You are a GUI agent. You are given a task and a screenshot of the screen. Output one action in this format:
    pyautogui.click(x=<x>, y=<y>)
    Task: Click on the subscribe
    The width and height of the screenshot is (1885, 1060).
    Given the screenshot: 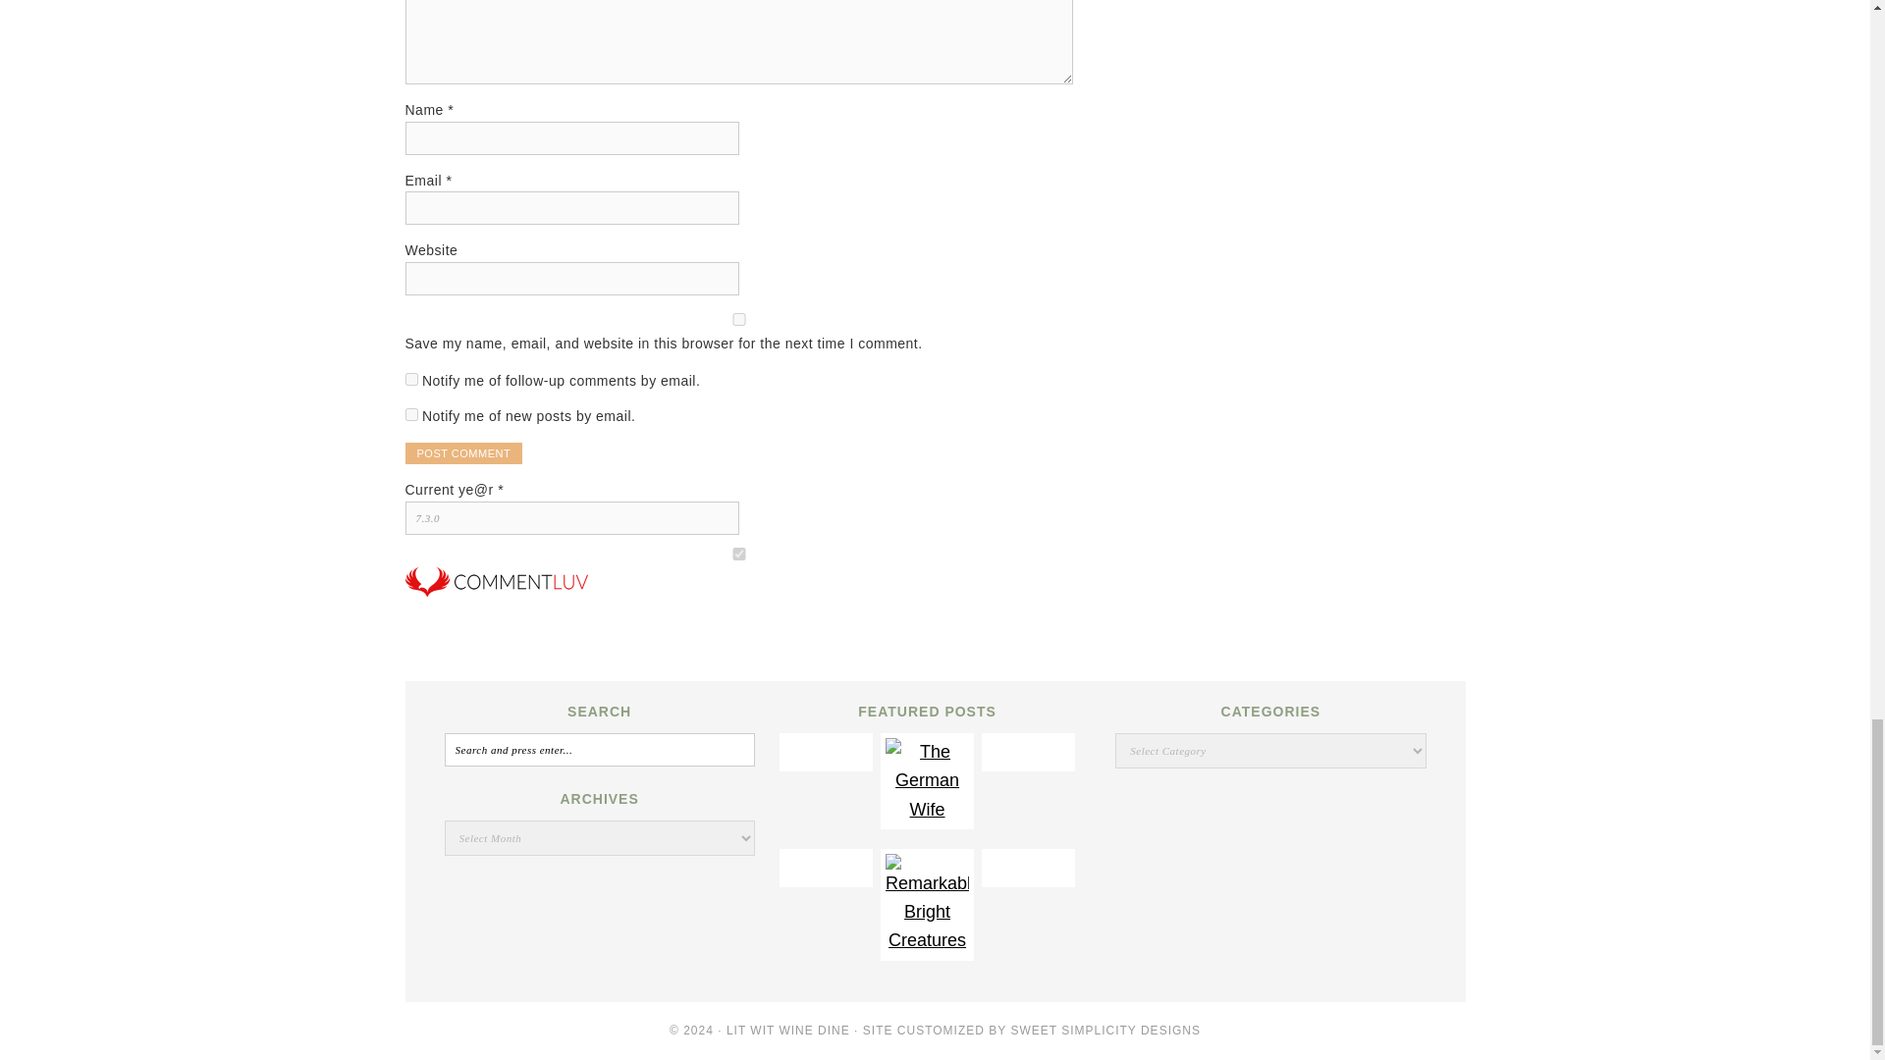 What is the action you would take?
    pyautogui.click(x=410, y=379)
    